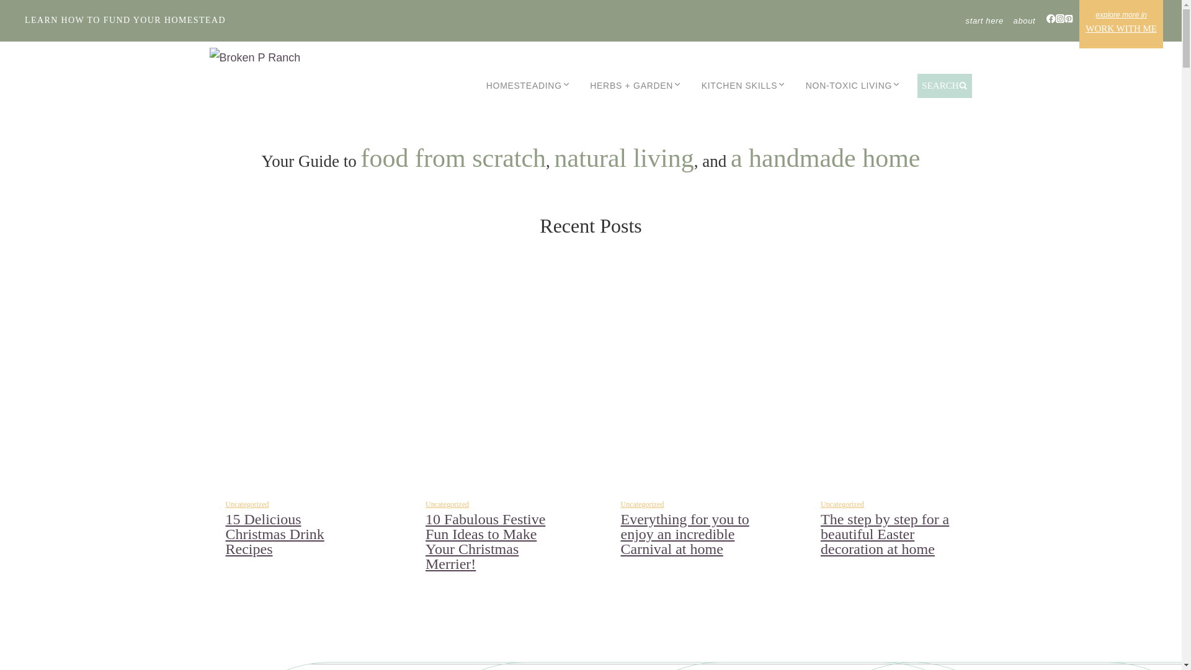  Describe the element at coordinates (985, 20) in the screenshot. I see `start here` at that location.